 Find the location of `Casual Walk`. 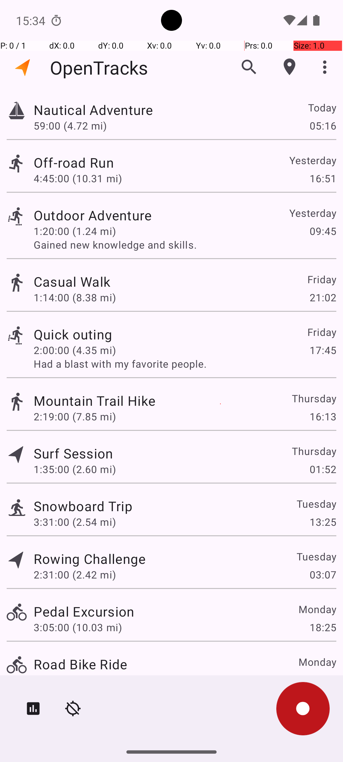

Casual Walk is located at coordinates (72, 281).